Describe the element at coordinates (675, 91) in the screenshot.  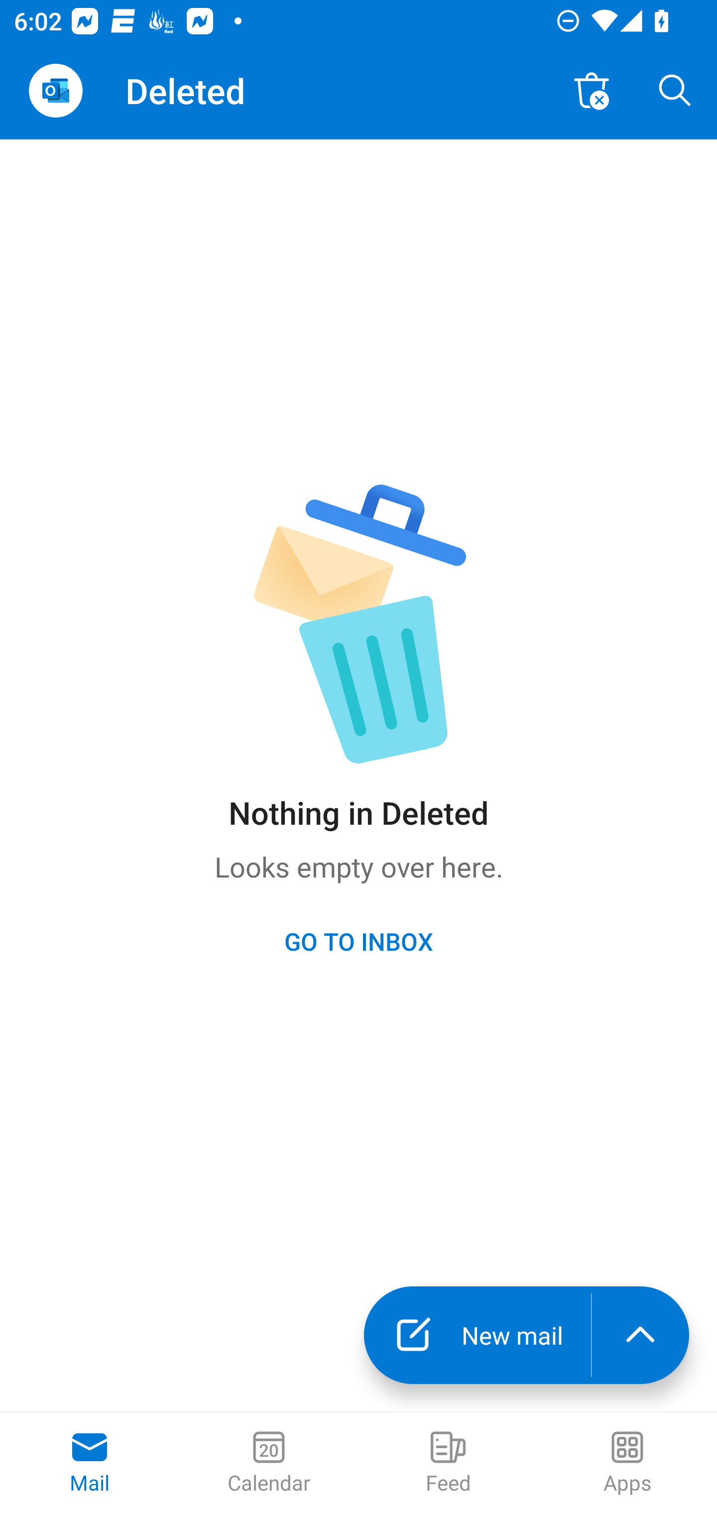
I see `Search, , ` at that location.